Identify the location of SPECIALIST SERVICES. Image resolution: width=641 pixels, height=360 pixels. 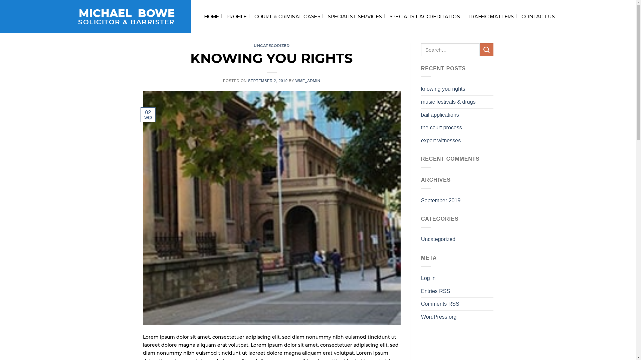
(355, 17).